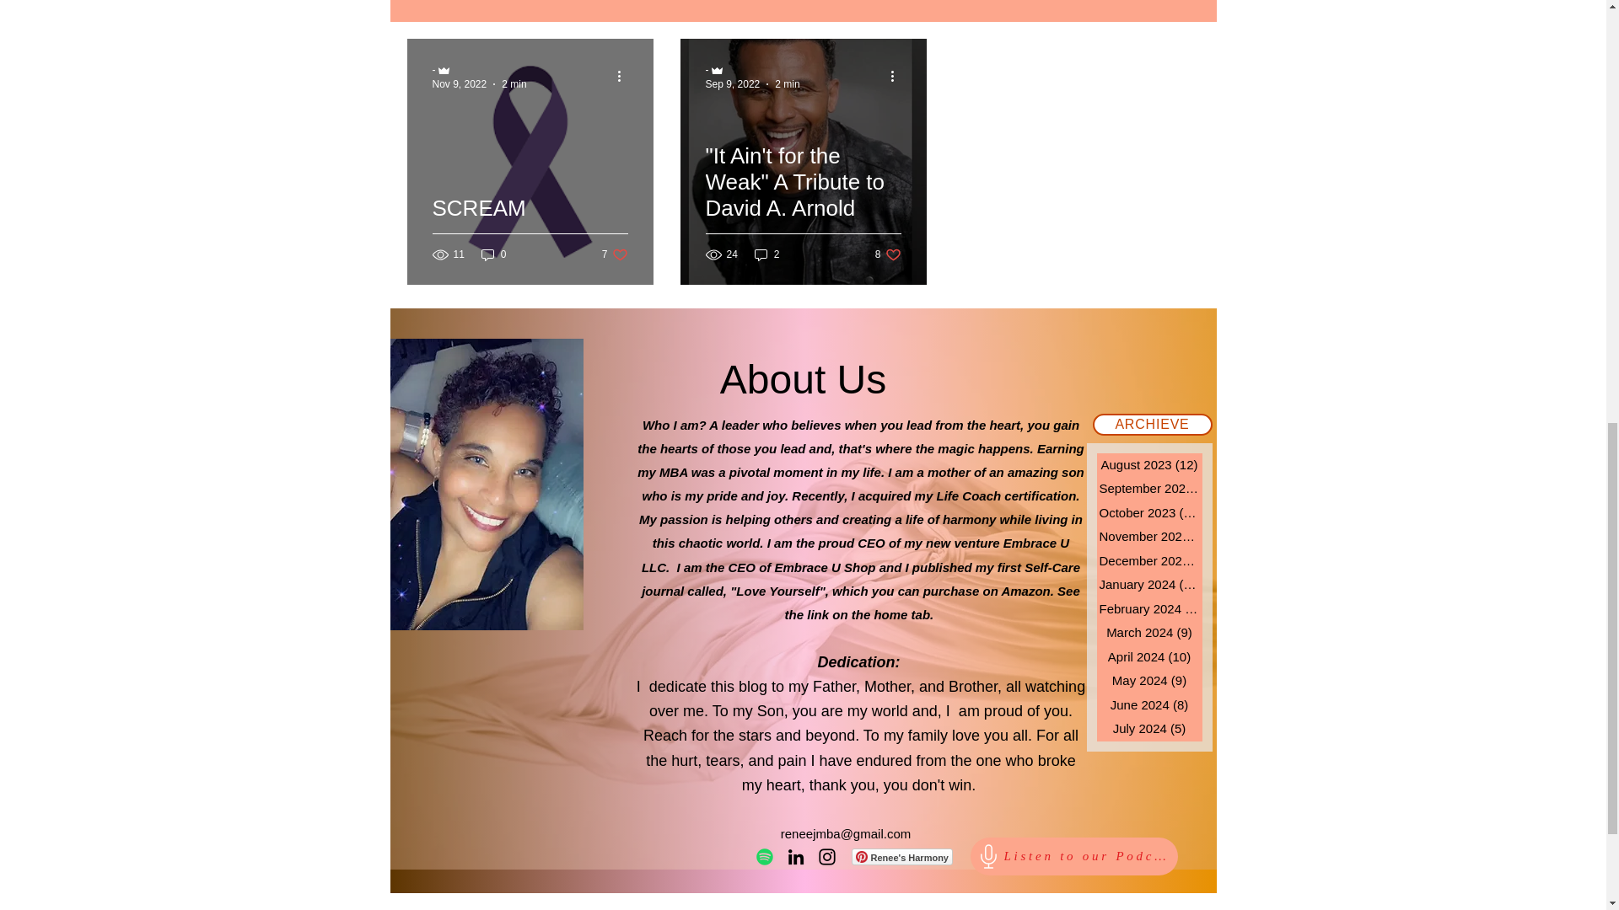 This screenshot has width=1619, height=910. I want to click on "It Ain't for the Weak" A Tribute to David A. Arnold, so click(802, 202).